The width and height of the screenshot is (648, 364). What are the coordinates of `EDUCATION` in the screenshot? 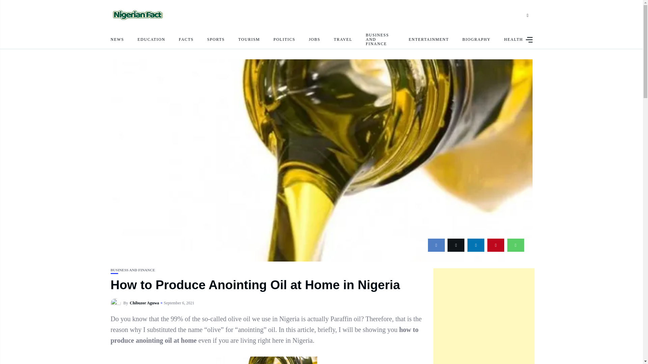 It's located at (151, 39).